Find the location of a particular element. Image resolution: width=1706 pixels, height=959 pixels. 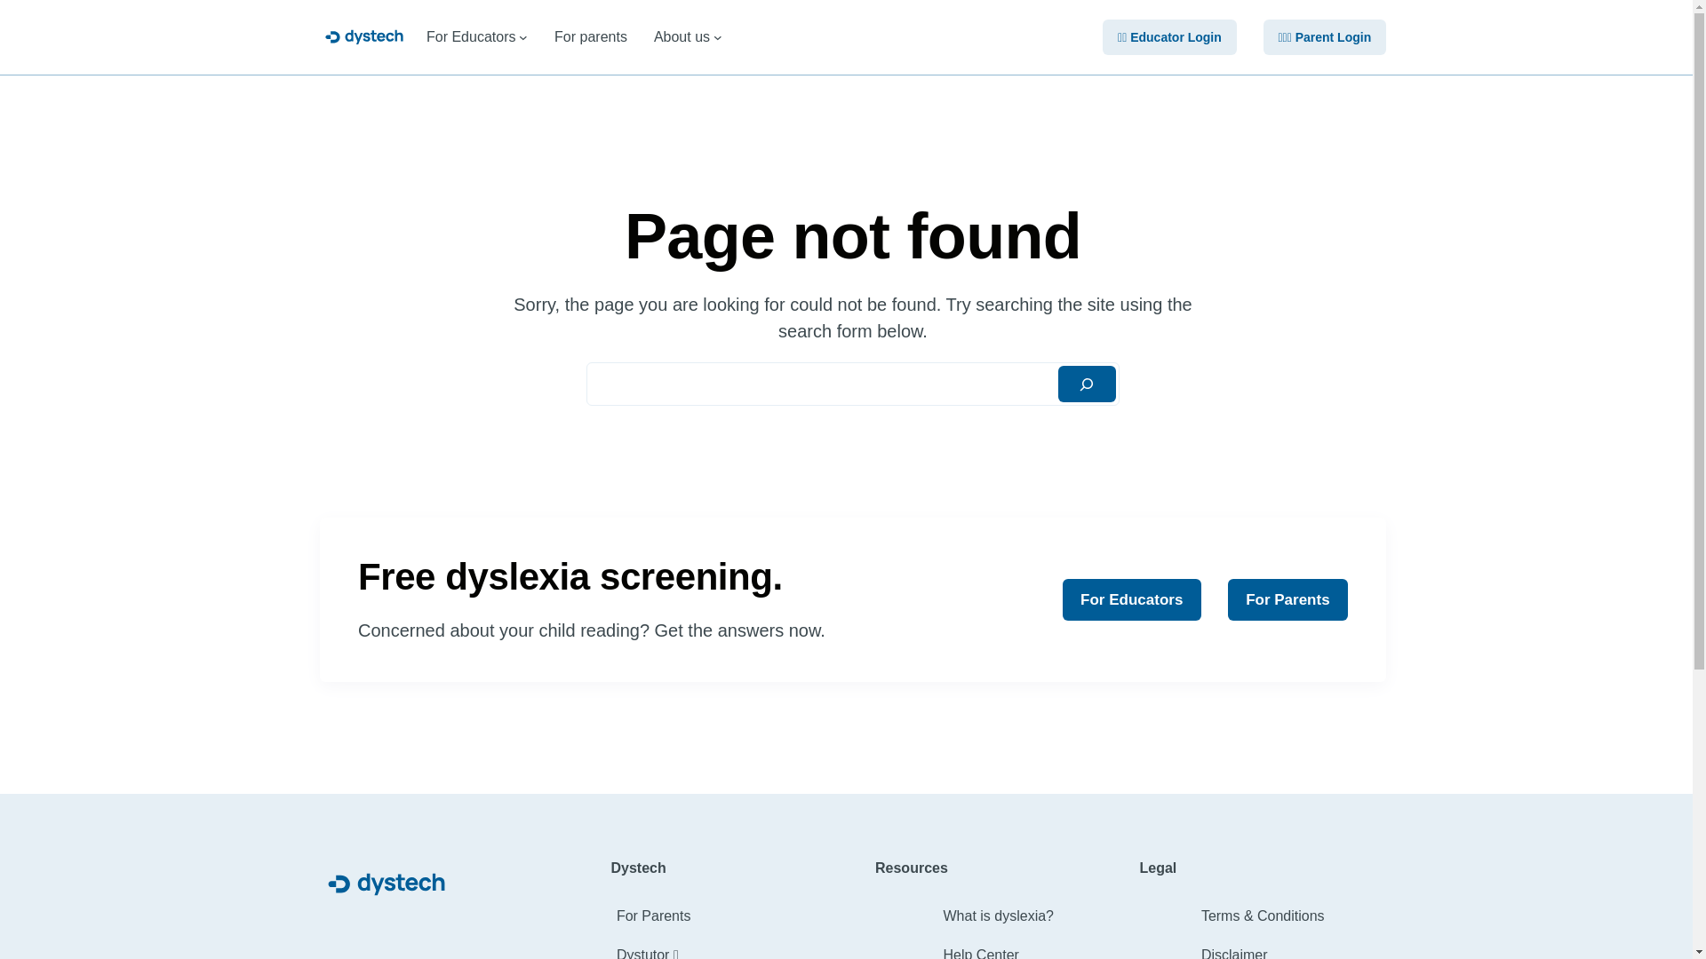

For Parents is located at coordinates (1288, 600).